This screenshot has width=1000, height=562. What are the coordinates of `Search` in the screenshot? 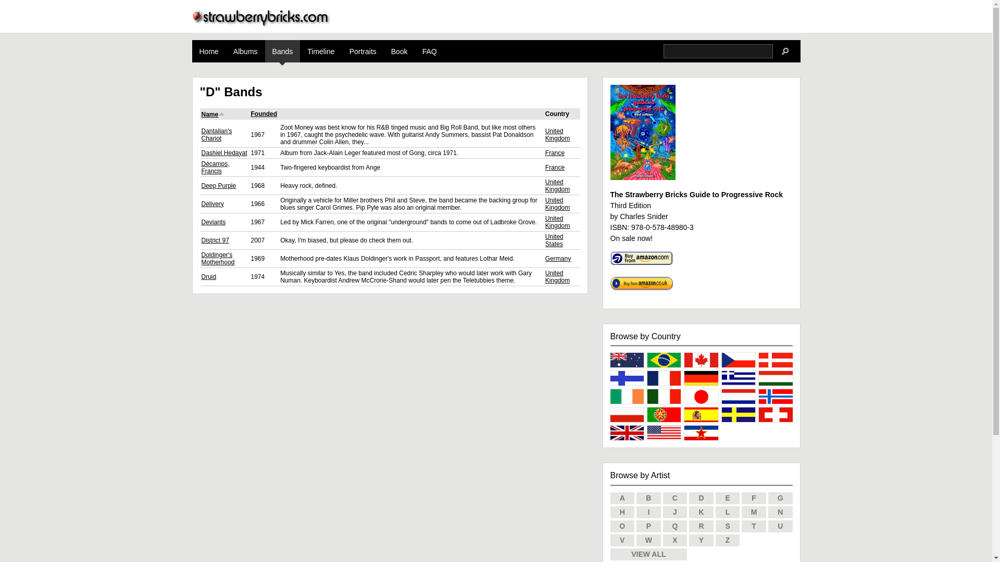 It's located at (785, 51).